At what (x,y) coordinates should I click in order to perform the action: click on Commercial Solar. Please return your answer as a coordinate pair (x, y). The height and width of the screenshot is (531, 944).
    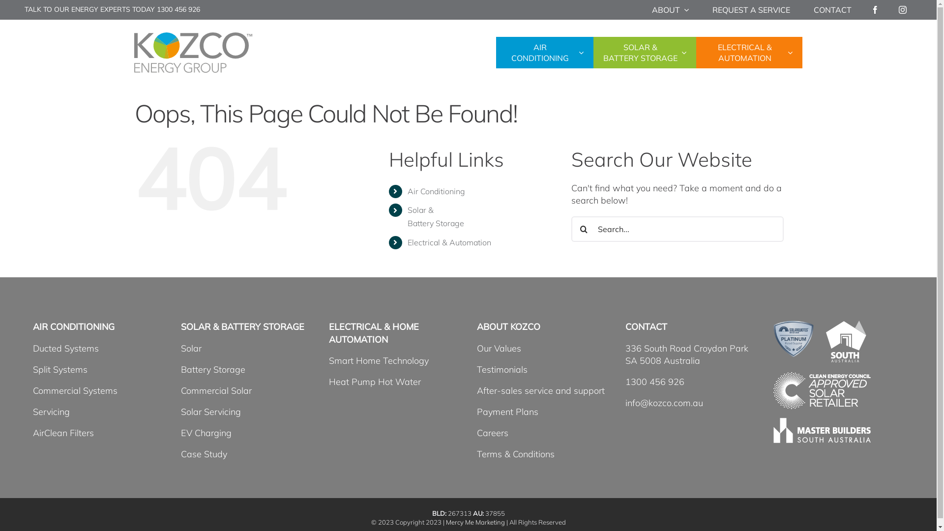
    Looking at the image, I should click on (216, 390).